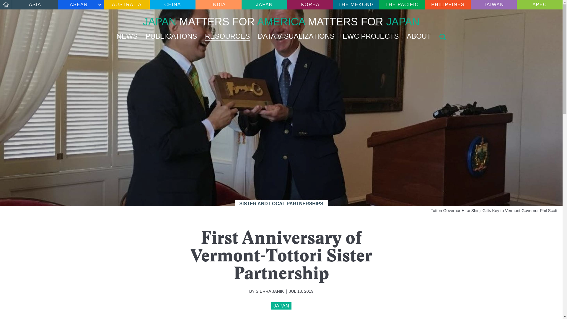 The height and width of the screenshot is (319, 567). What do you see at coordinates (356, 5) in the screenshot?
I see `THE MEKONG` at bounding box center [356, 5].